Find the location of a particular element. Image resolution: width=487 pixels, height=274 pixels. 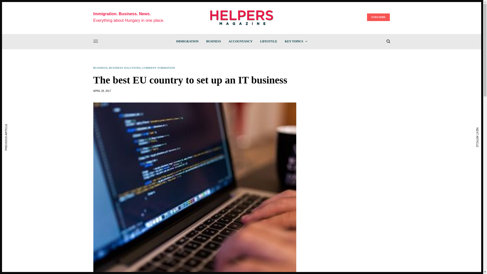

ACCOUNTANCY is located at coordinates (240, 41).